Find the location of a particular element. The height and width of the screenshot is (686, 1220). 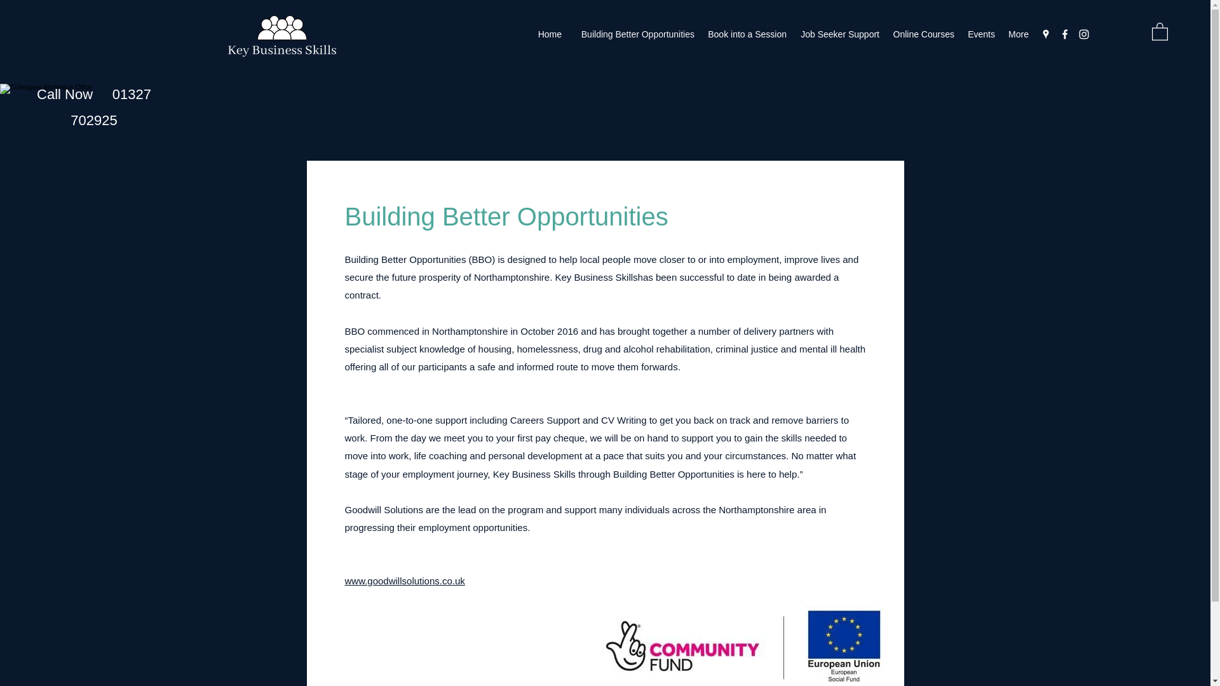

Events is located at coordinates (981, 34).